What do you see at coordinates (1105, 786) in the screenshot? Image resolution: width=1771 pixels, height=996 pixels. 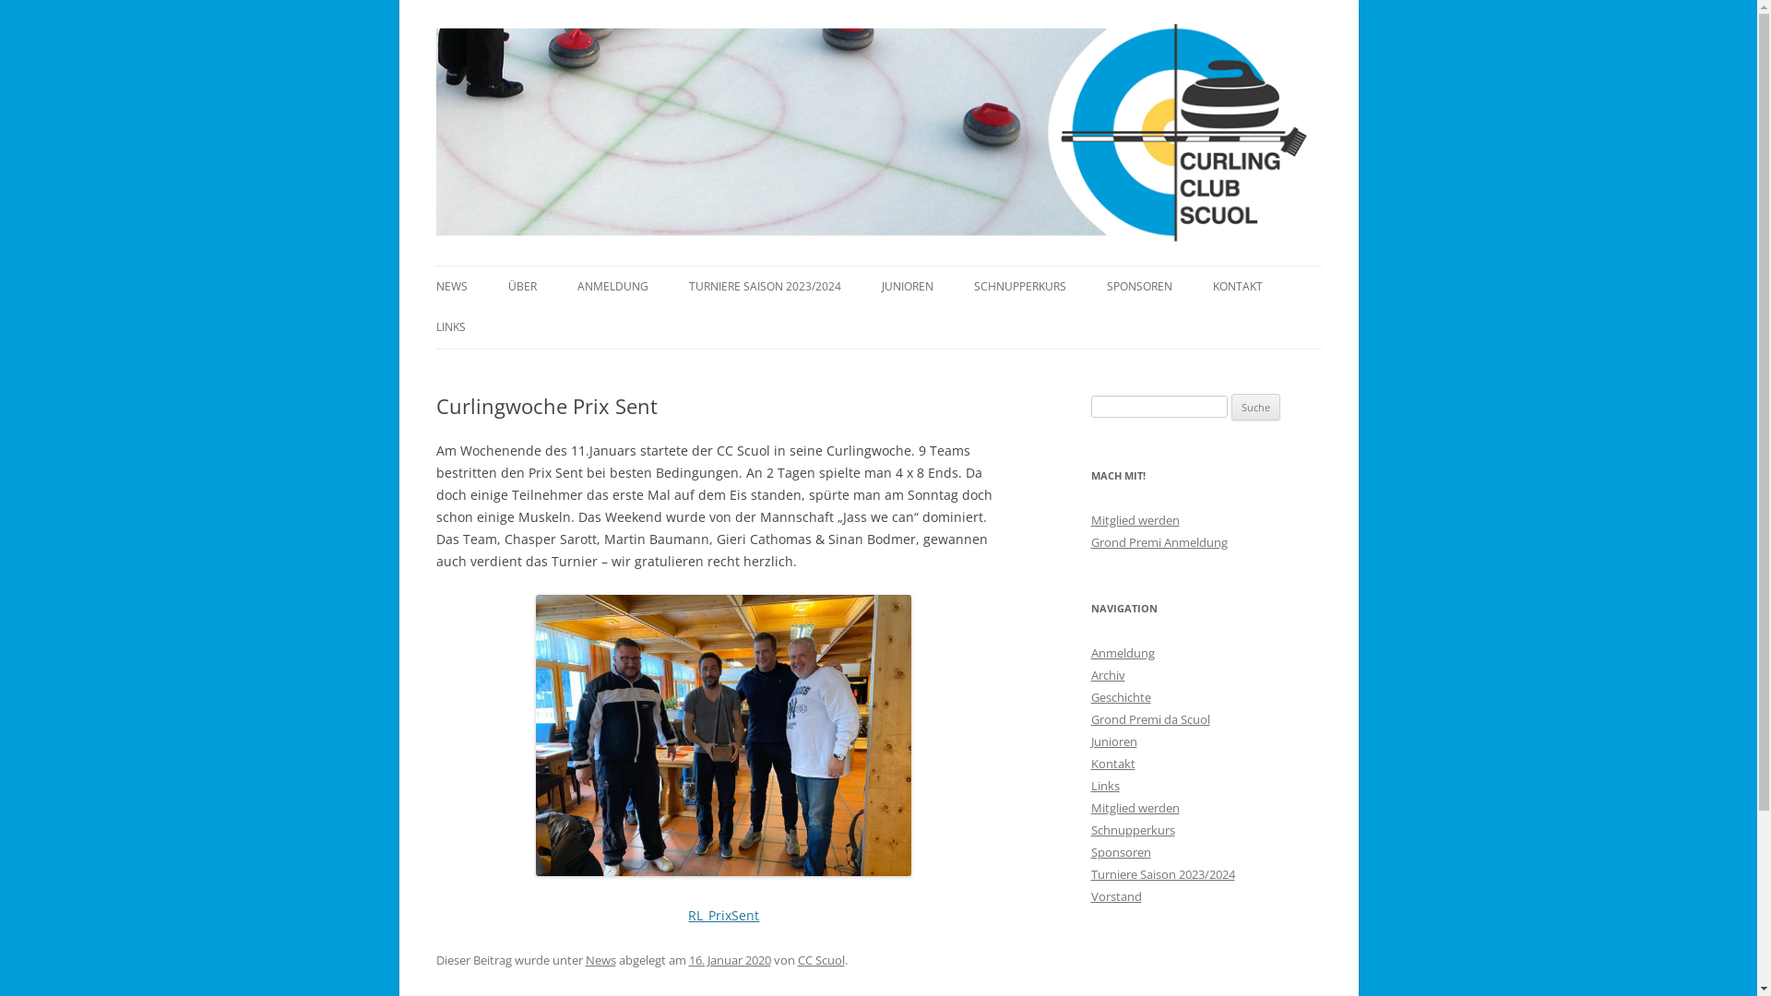 I see `Links` at bounding box center [1105, 786].